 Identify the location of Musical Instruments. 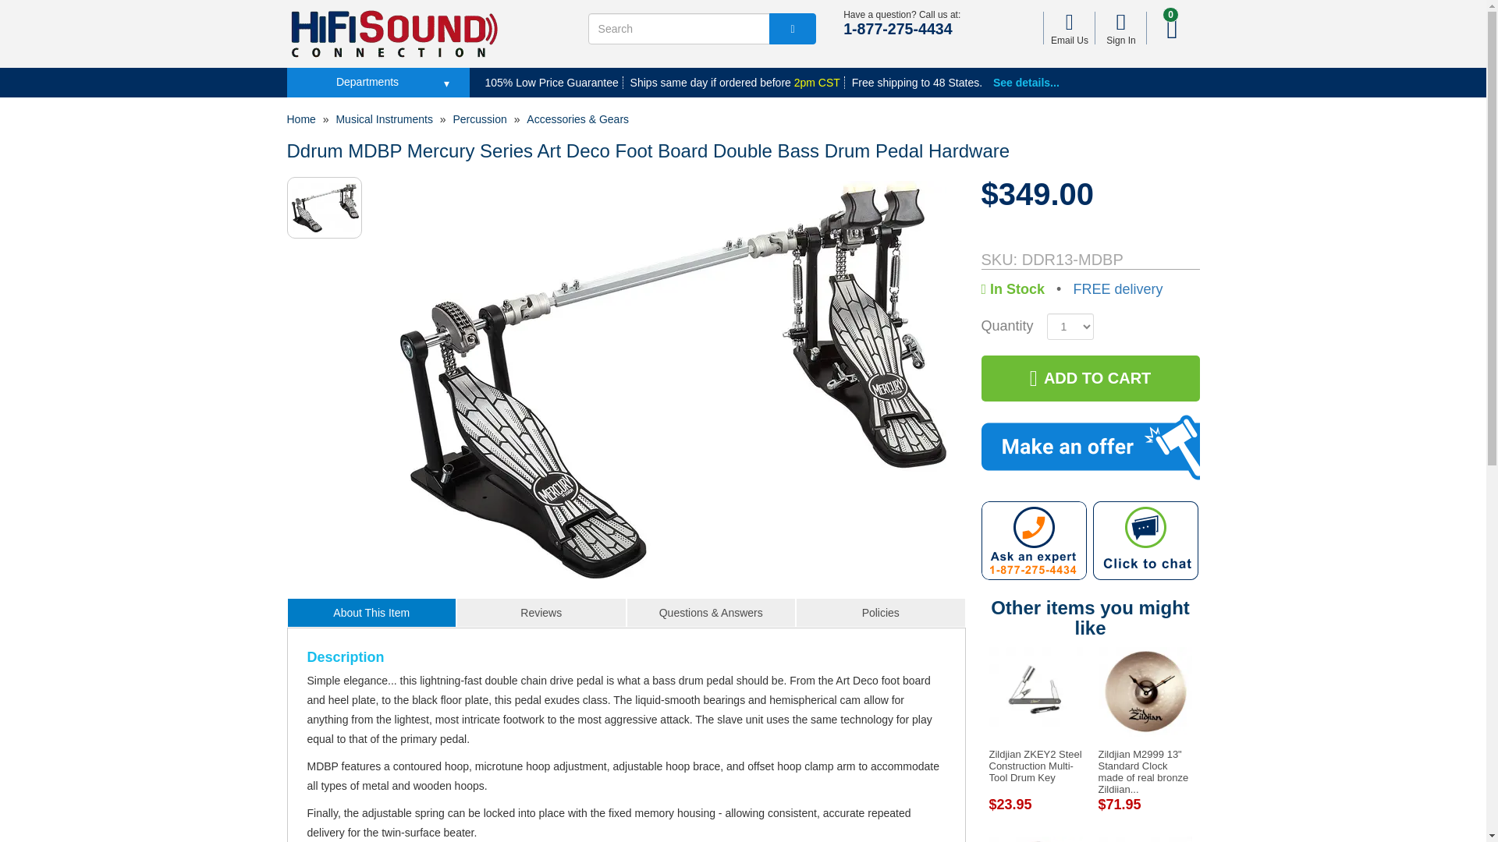
(384, 119).